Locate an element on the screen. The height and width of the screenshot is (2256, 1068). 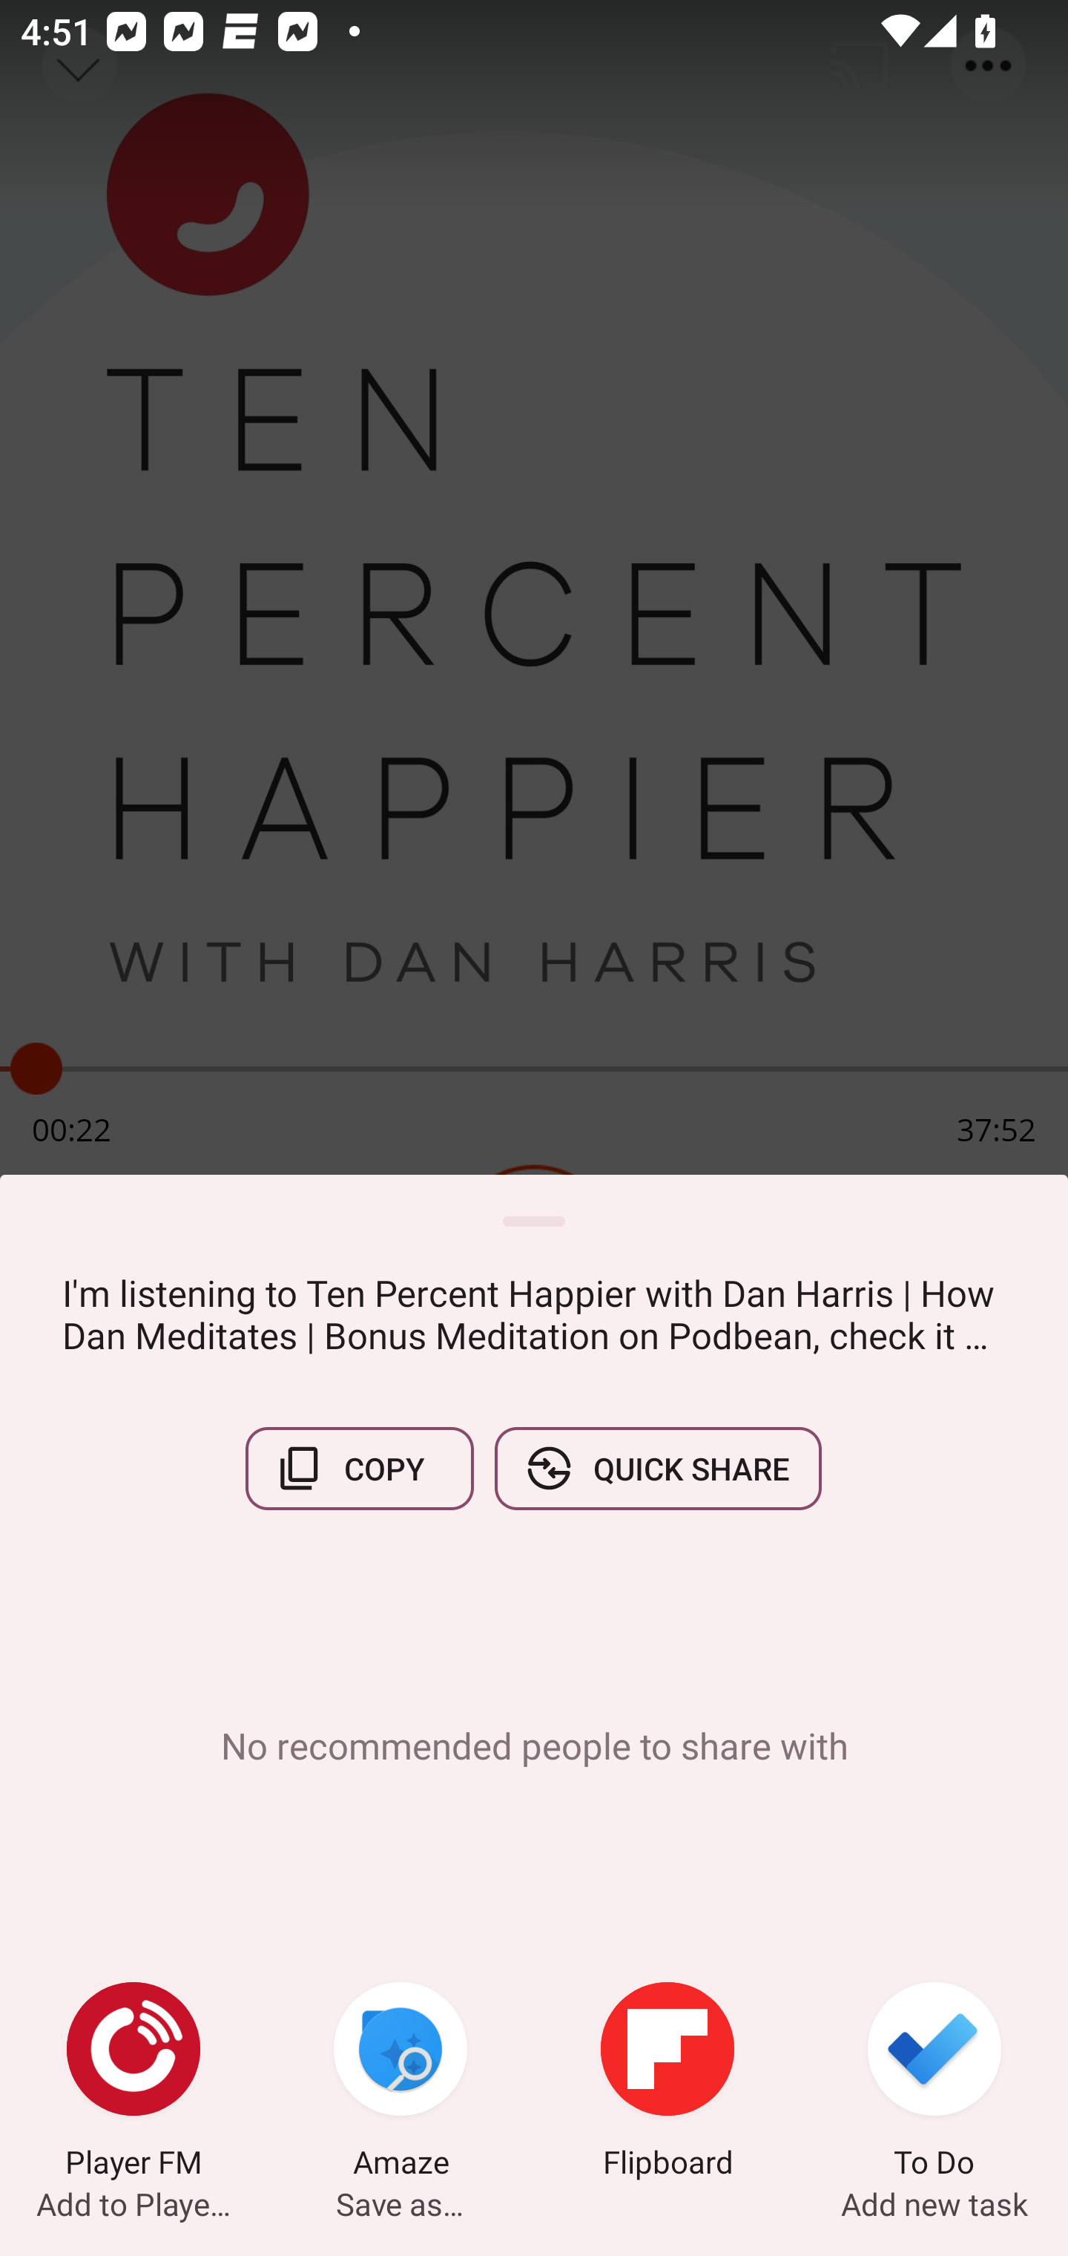
Amaze Save as… is located at coordinates (400, 2084).